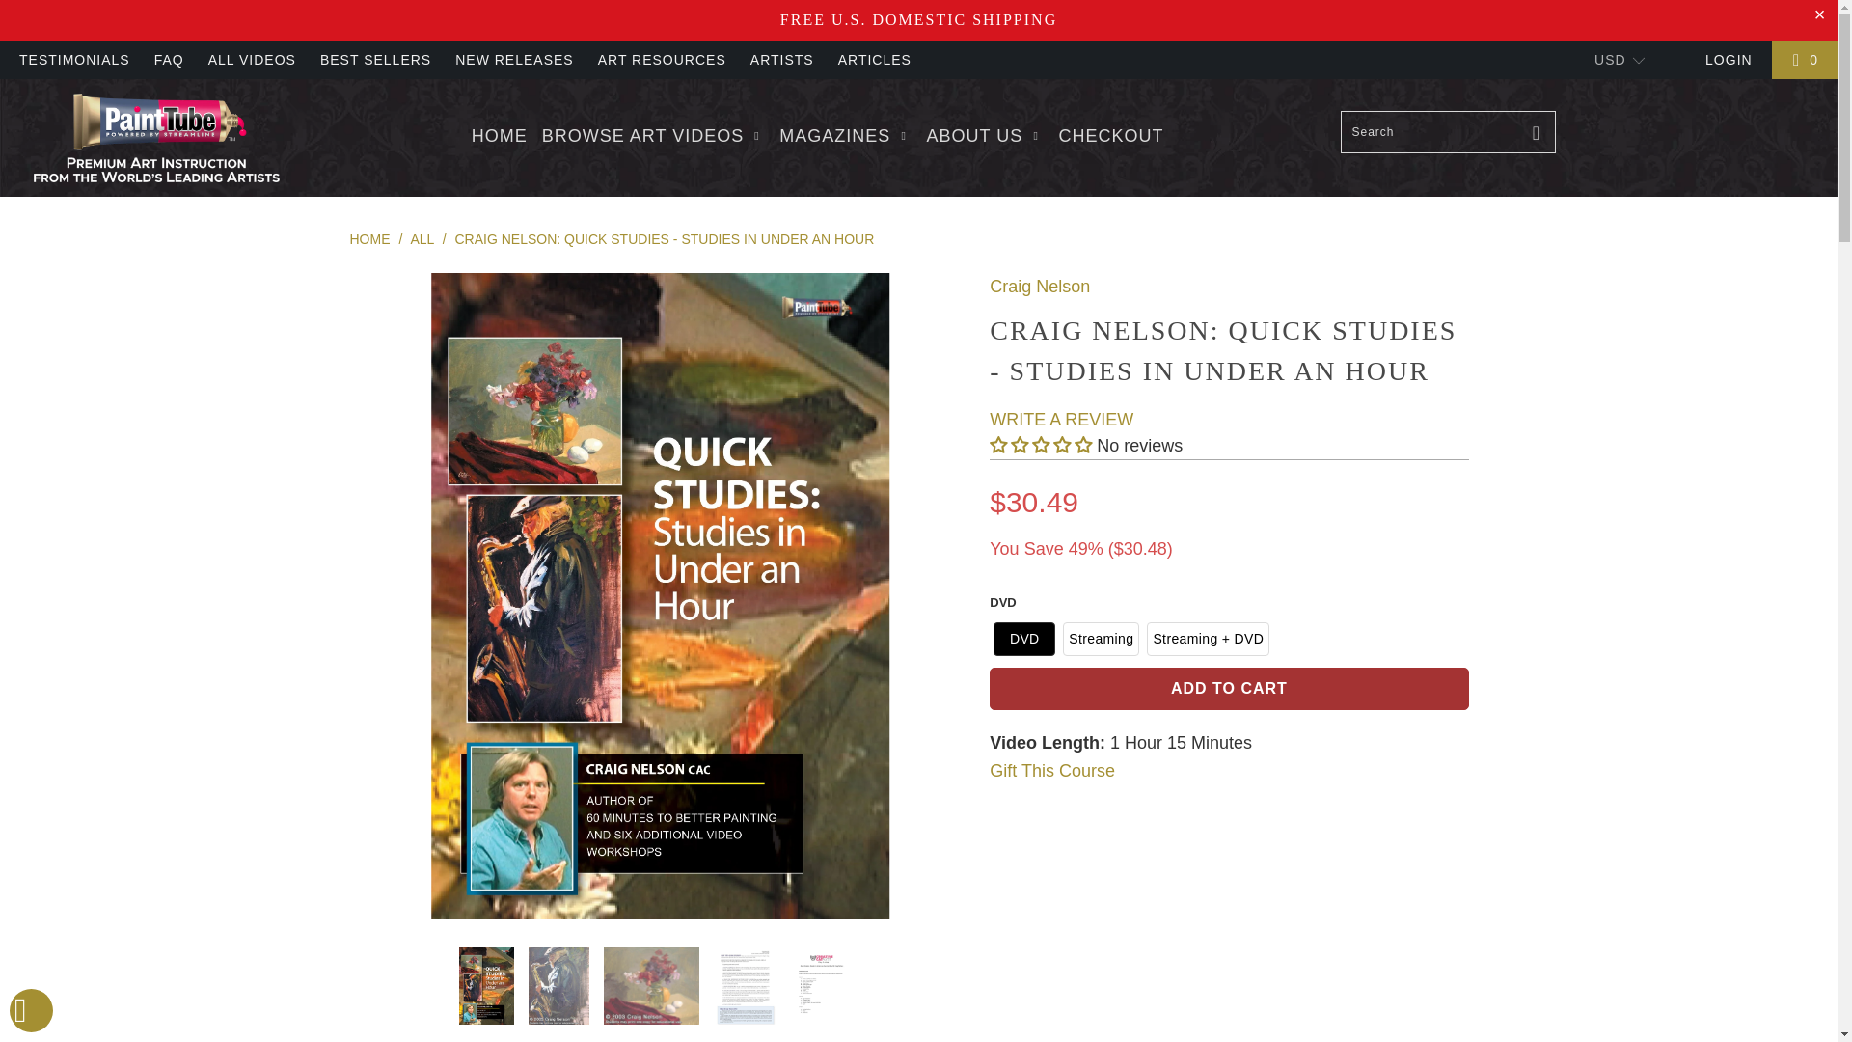 This screenshot has width=1852, height=1042. Describe the element at coordinates (1040, 286) in the screenshot. I see `Craig Nelson` at that location.